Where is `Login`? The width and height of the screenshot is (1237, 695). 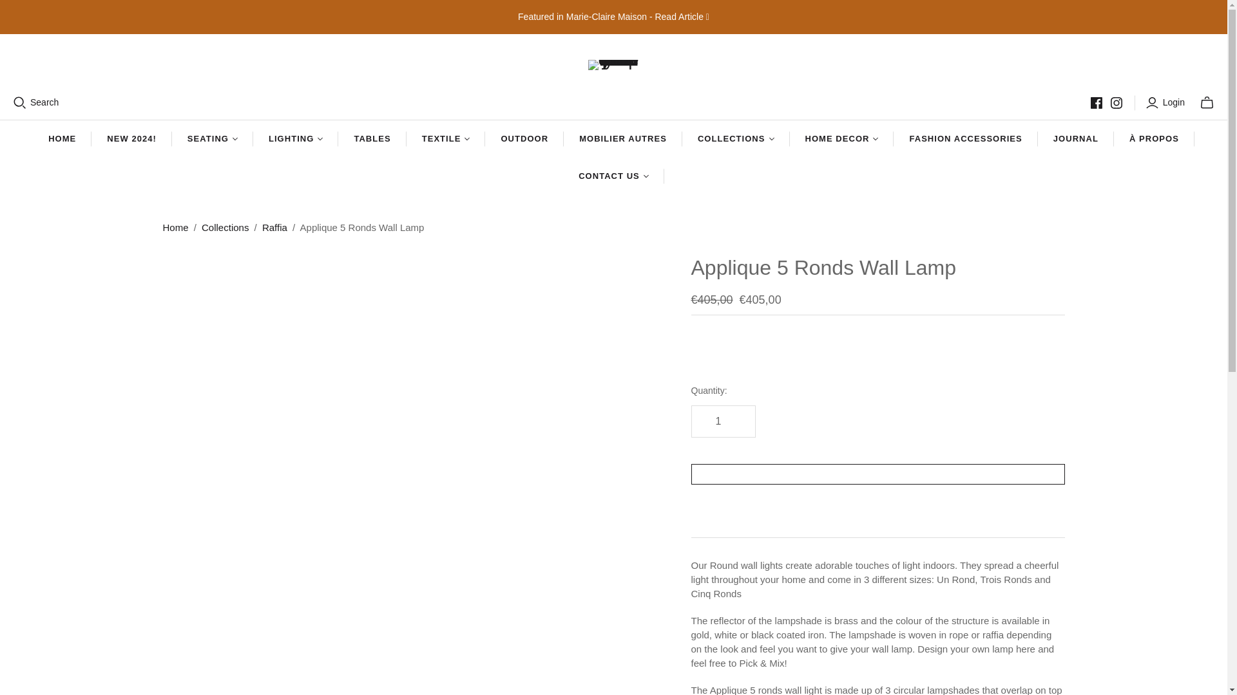
Login is located at coordinates (1167, 103).